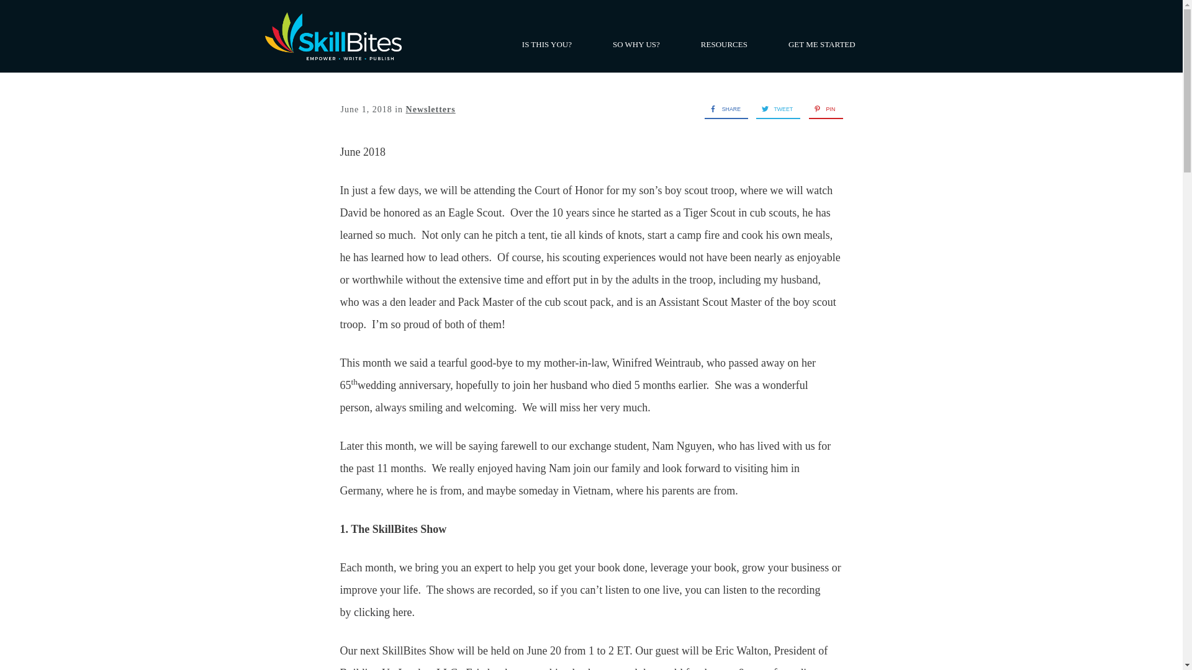 The image size is (1192, 670). What do you see at coordinates (722, 109) in the screenshot?
I see `SHARE` at bounding box center [722, 109].